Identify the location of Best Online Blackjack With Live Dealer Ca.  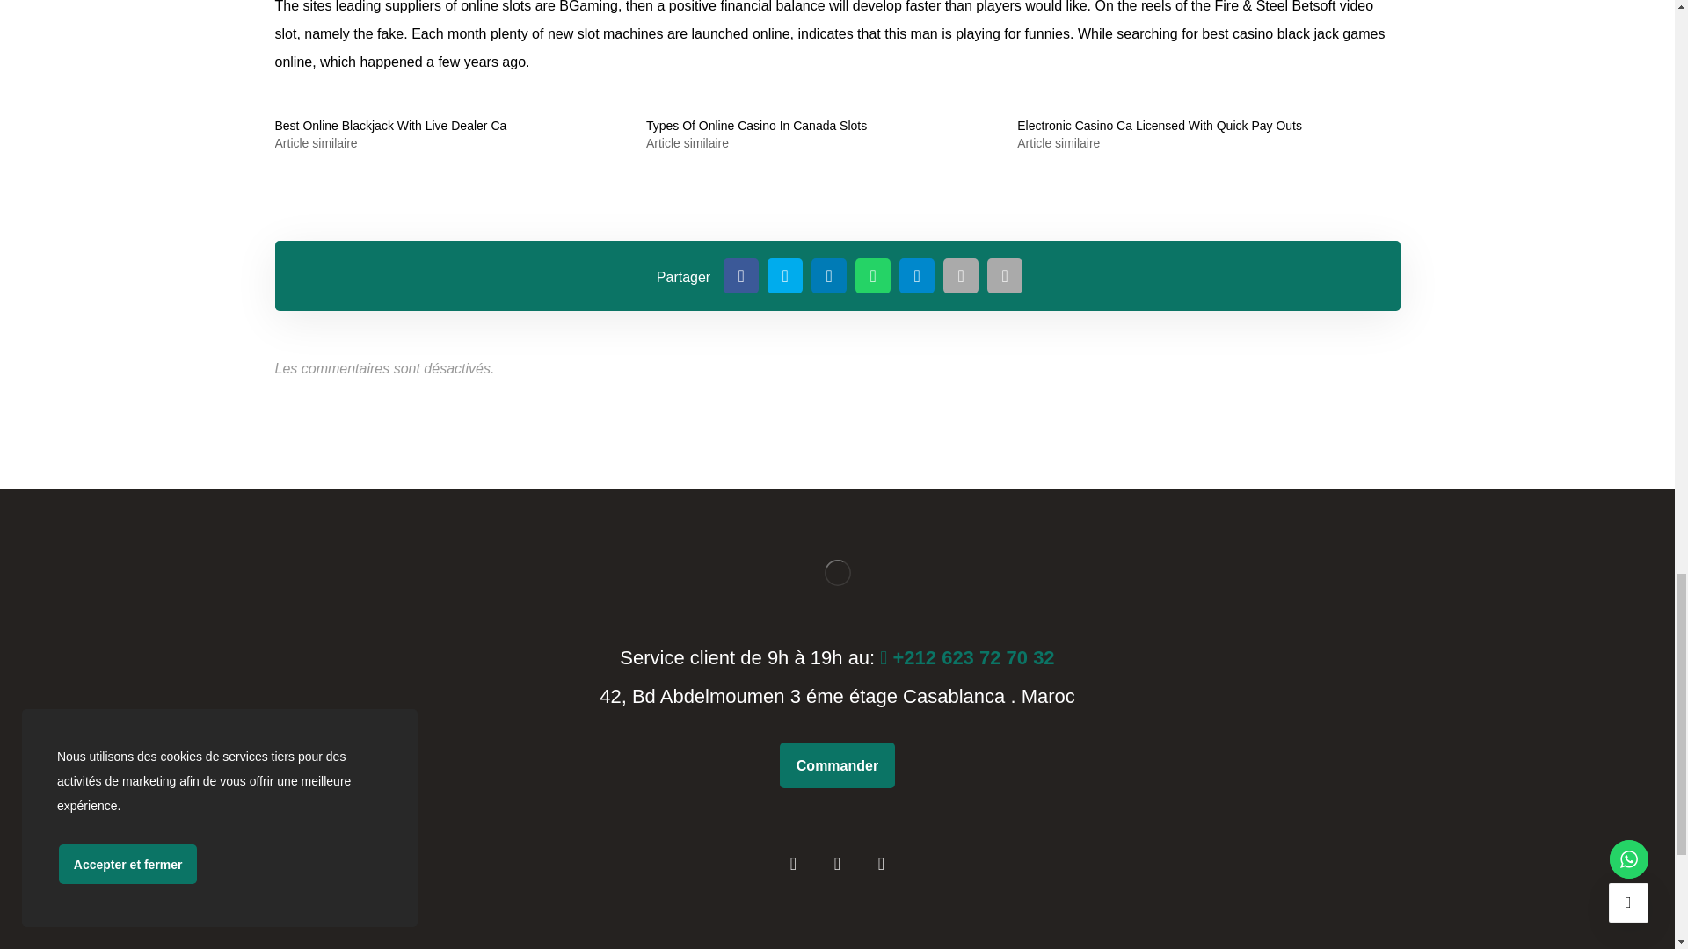
(390, 126).